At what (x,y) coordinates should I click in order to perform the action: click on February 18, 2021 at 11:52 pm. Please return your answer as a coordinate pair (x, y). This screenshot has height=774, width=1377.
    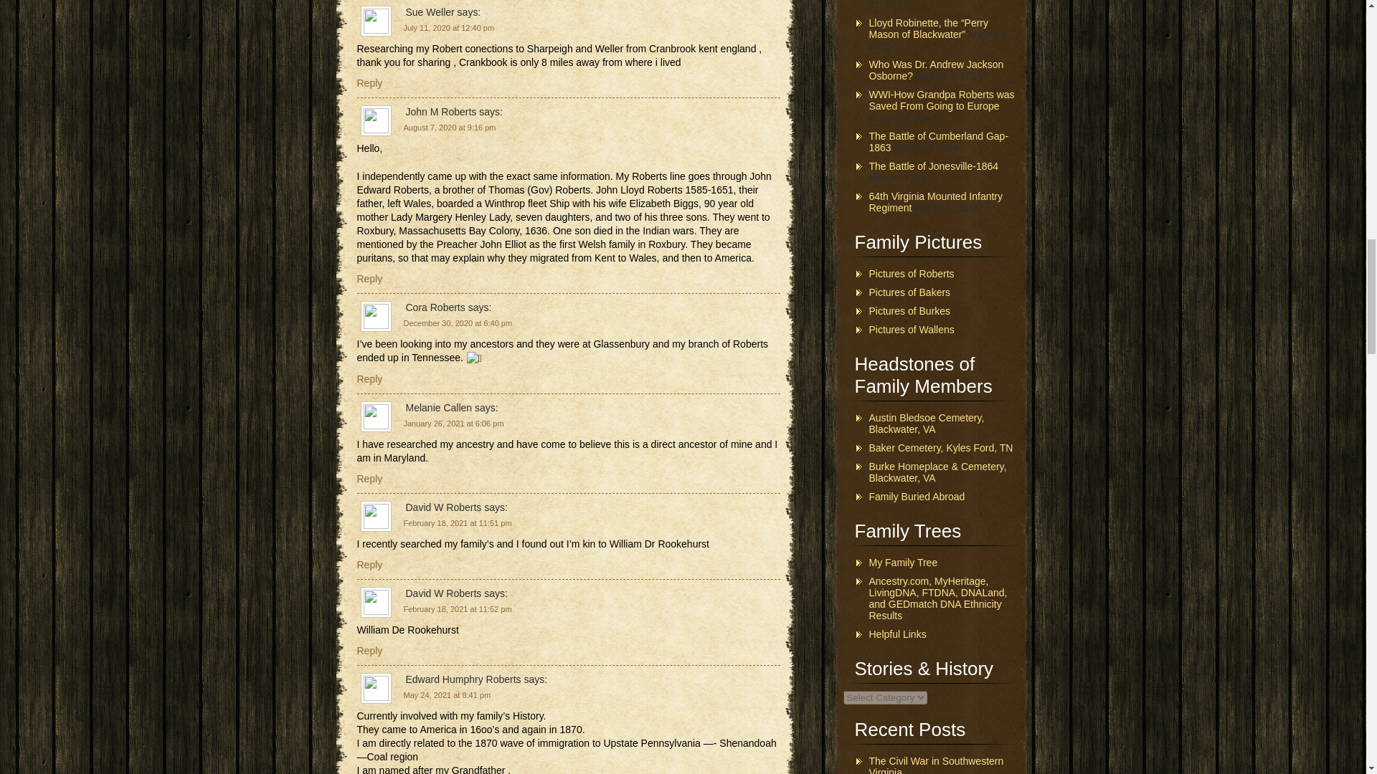
    Looking at the image, I should click on (457, 609).